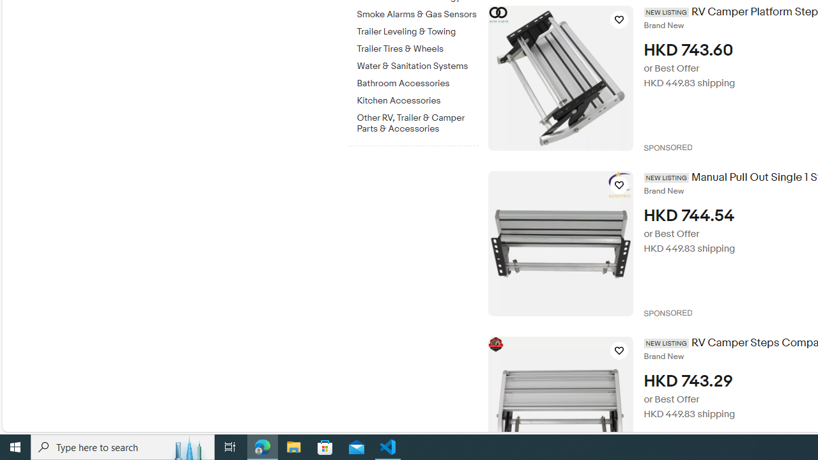 Image resolution: width=818 pixels, height=460 pixels. Describe the element at coordinates (417, 123) in the screenshot. I see `Other RV, Trailer & Camper Parts & Accessories` at that location.